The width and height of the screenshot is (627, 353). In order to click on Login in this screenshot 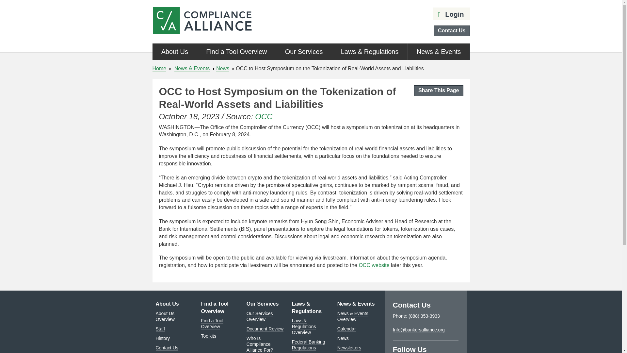, I will do `click(450, 14)`.